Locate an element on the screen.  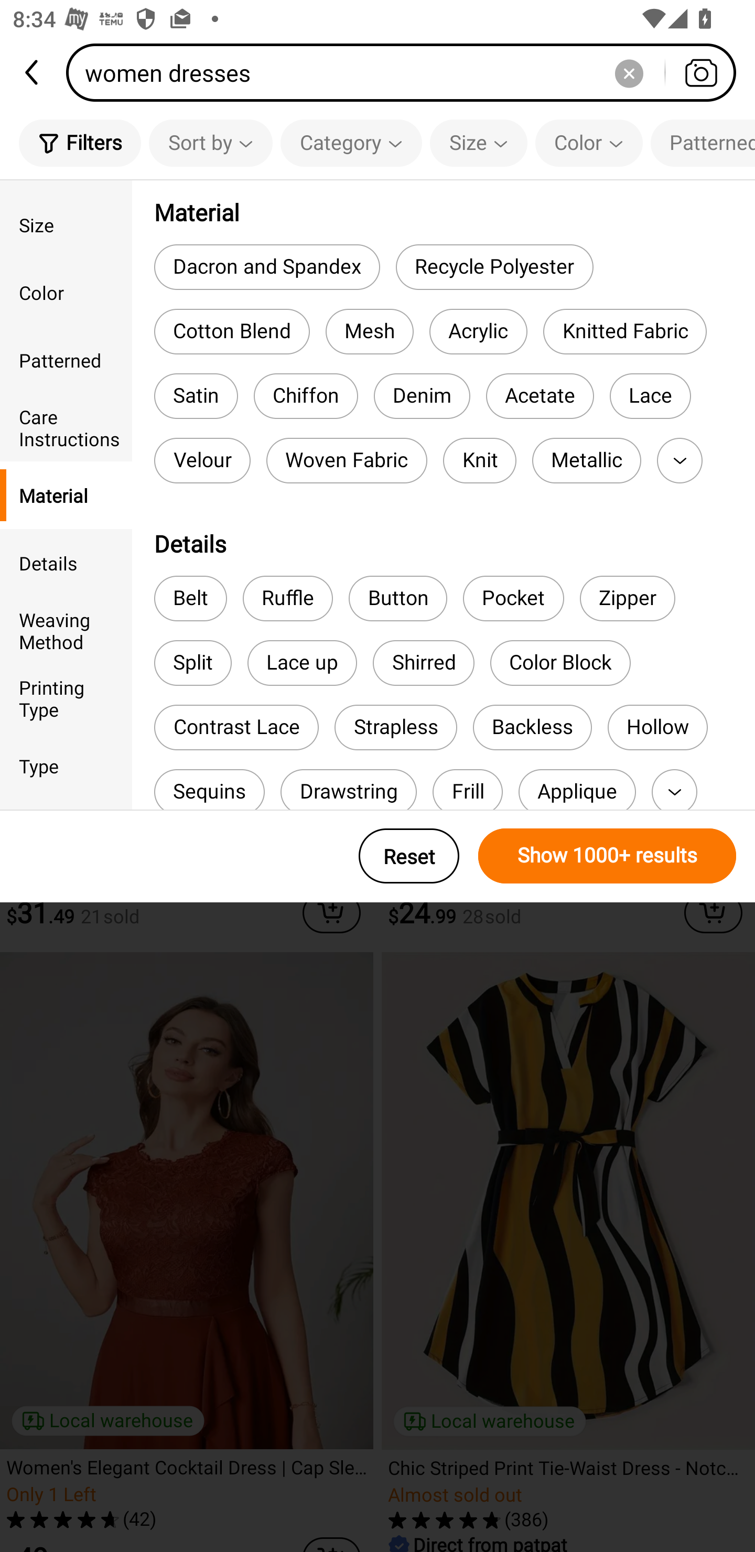
Acetate is located at coordinates (540, 396).